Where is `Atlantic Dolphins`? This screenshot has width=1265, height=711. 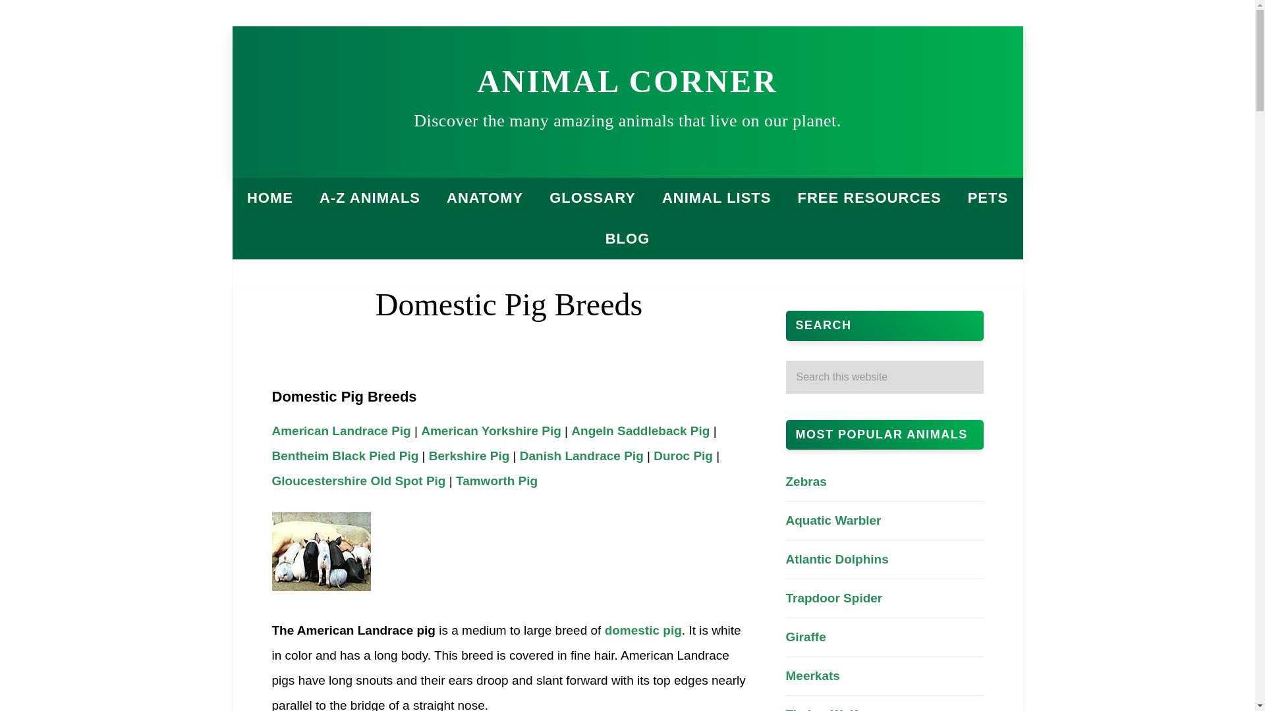
Atlantic Dolphins is located at coordinates (837, 559).